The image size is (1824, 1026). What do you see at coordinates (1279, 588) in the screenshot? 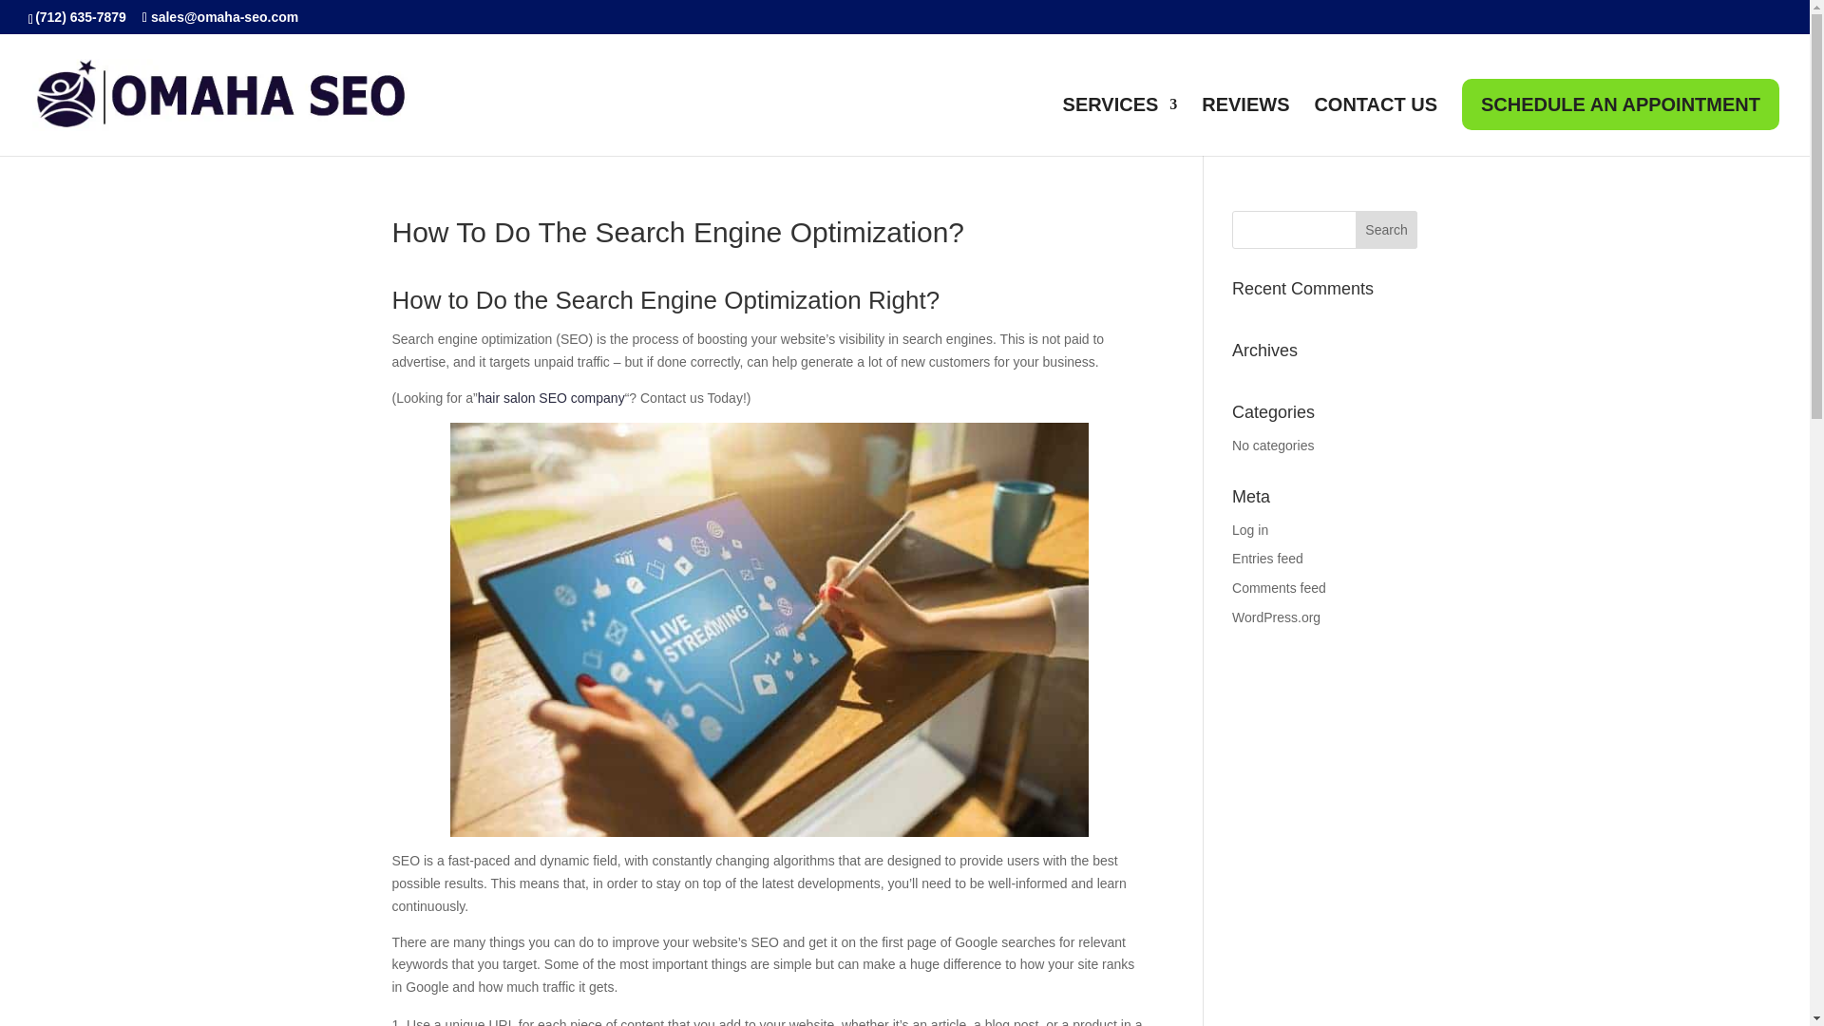
I see `Comments feed` at bounding box center [1279, 588].